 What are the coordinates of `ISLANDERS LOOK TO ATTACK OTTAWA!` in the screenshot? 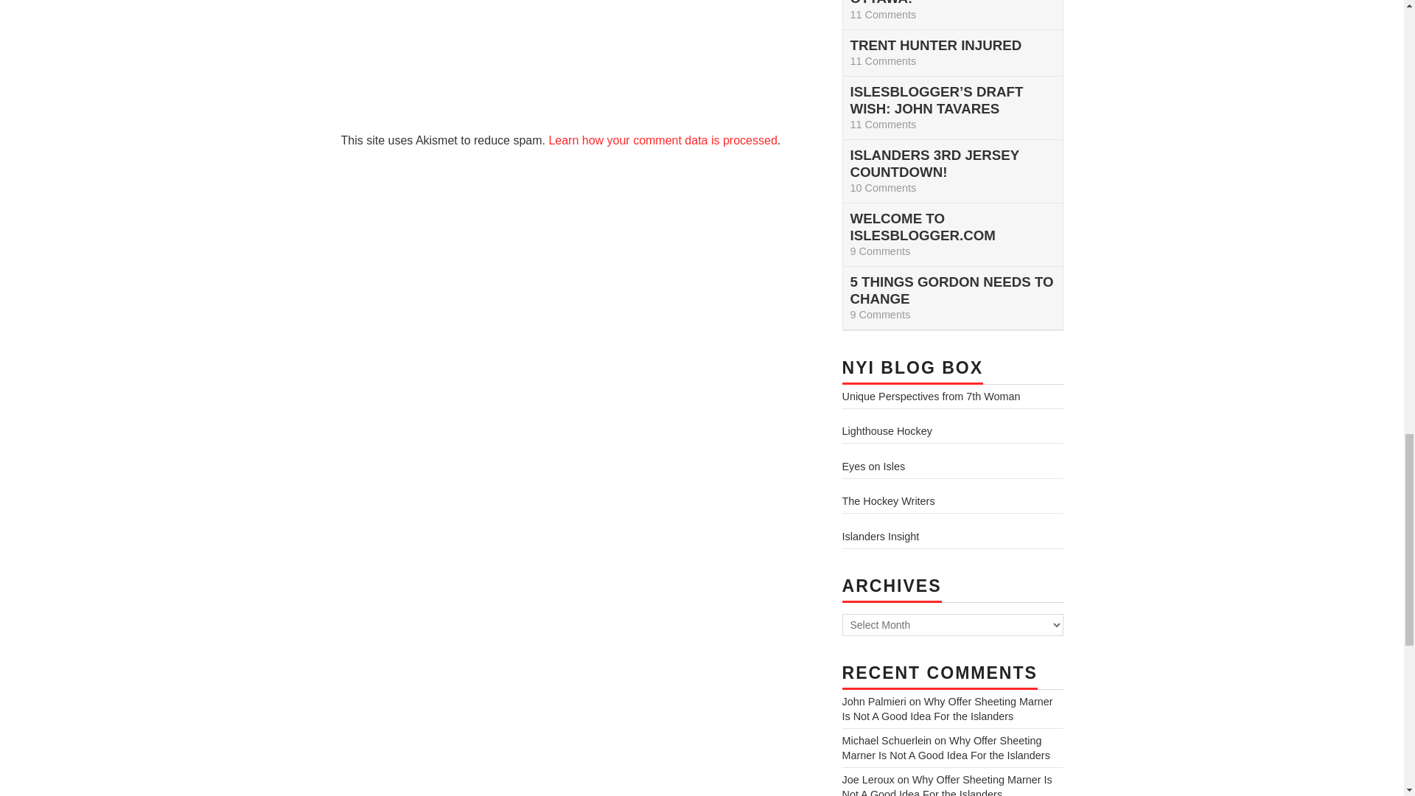 It's located at (952, 3).